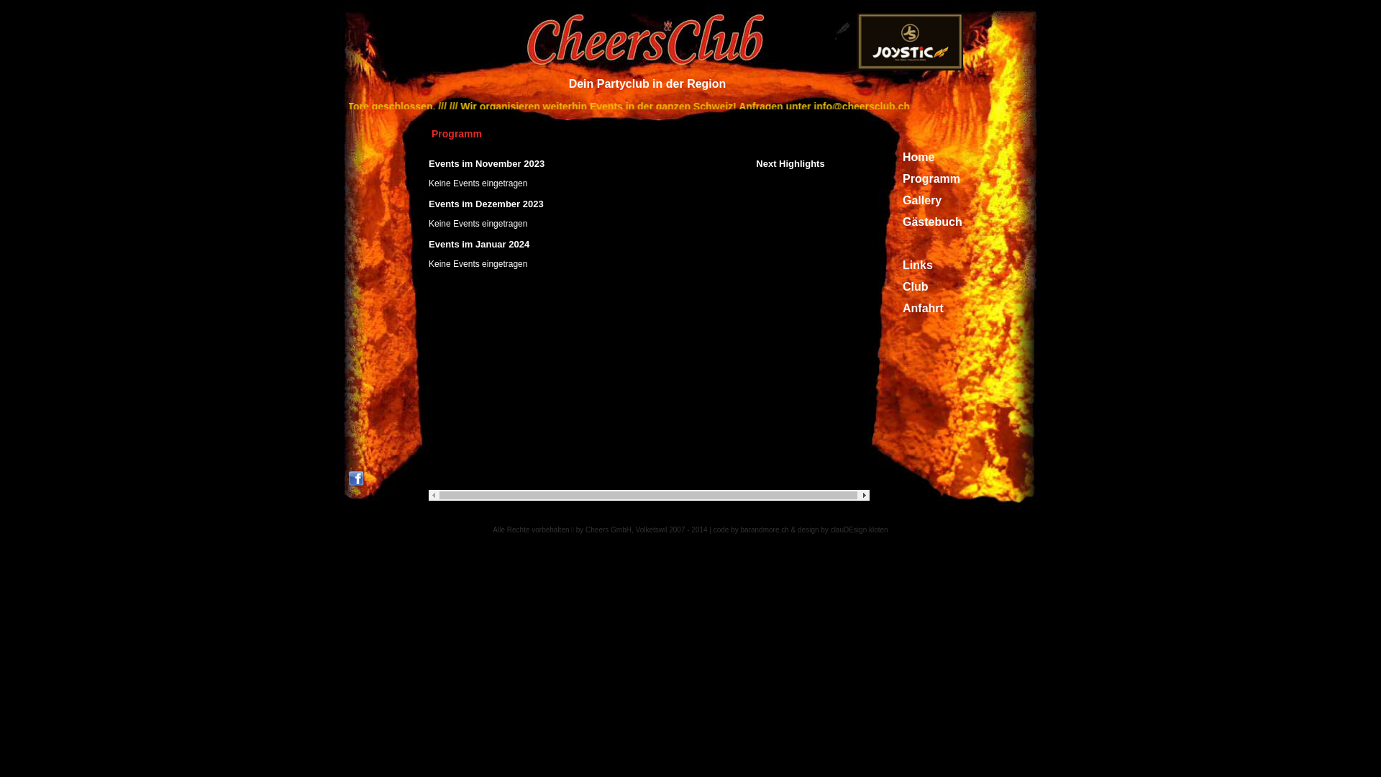 The height and width of the screenshot is (777, 1381). I want to click on Links, so click(918, 265).